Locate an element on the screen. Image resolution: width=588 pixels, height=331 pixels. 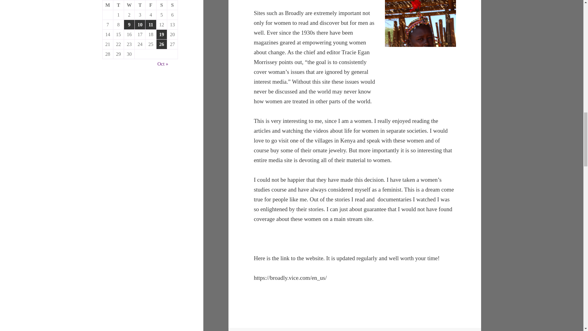
Monday is located at coordinates (108, 5).